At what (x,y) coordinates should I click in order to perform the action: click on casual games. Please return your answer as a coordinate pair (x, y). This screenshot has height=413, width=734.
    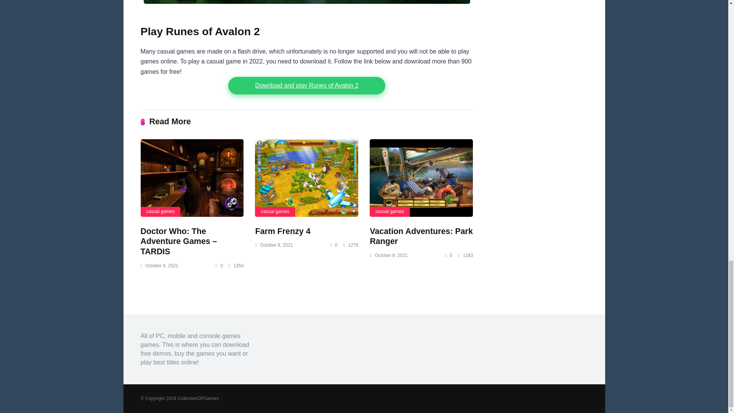
    Looking at the image, I should click on (390, 211).